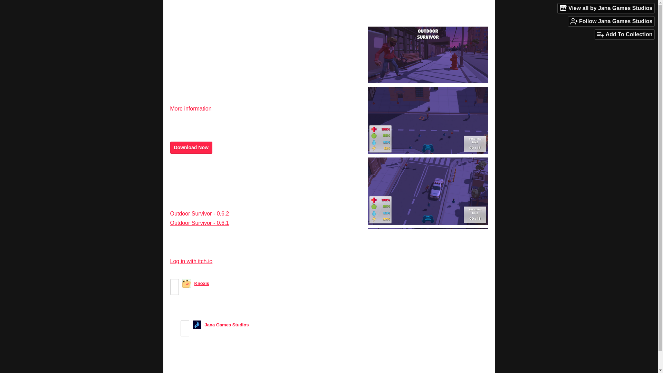 Image resolution: width=663 pixels, height=373 pixels. Describe the element at coordinates (193, 108) in the screenshot. I see `More information` at that location.